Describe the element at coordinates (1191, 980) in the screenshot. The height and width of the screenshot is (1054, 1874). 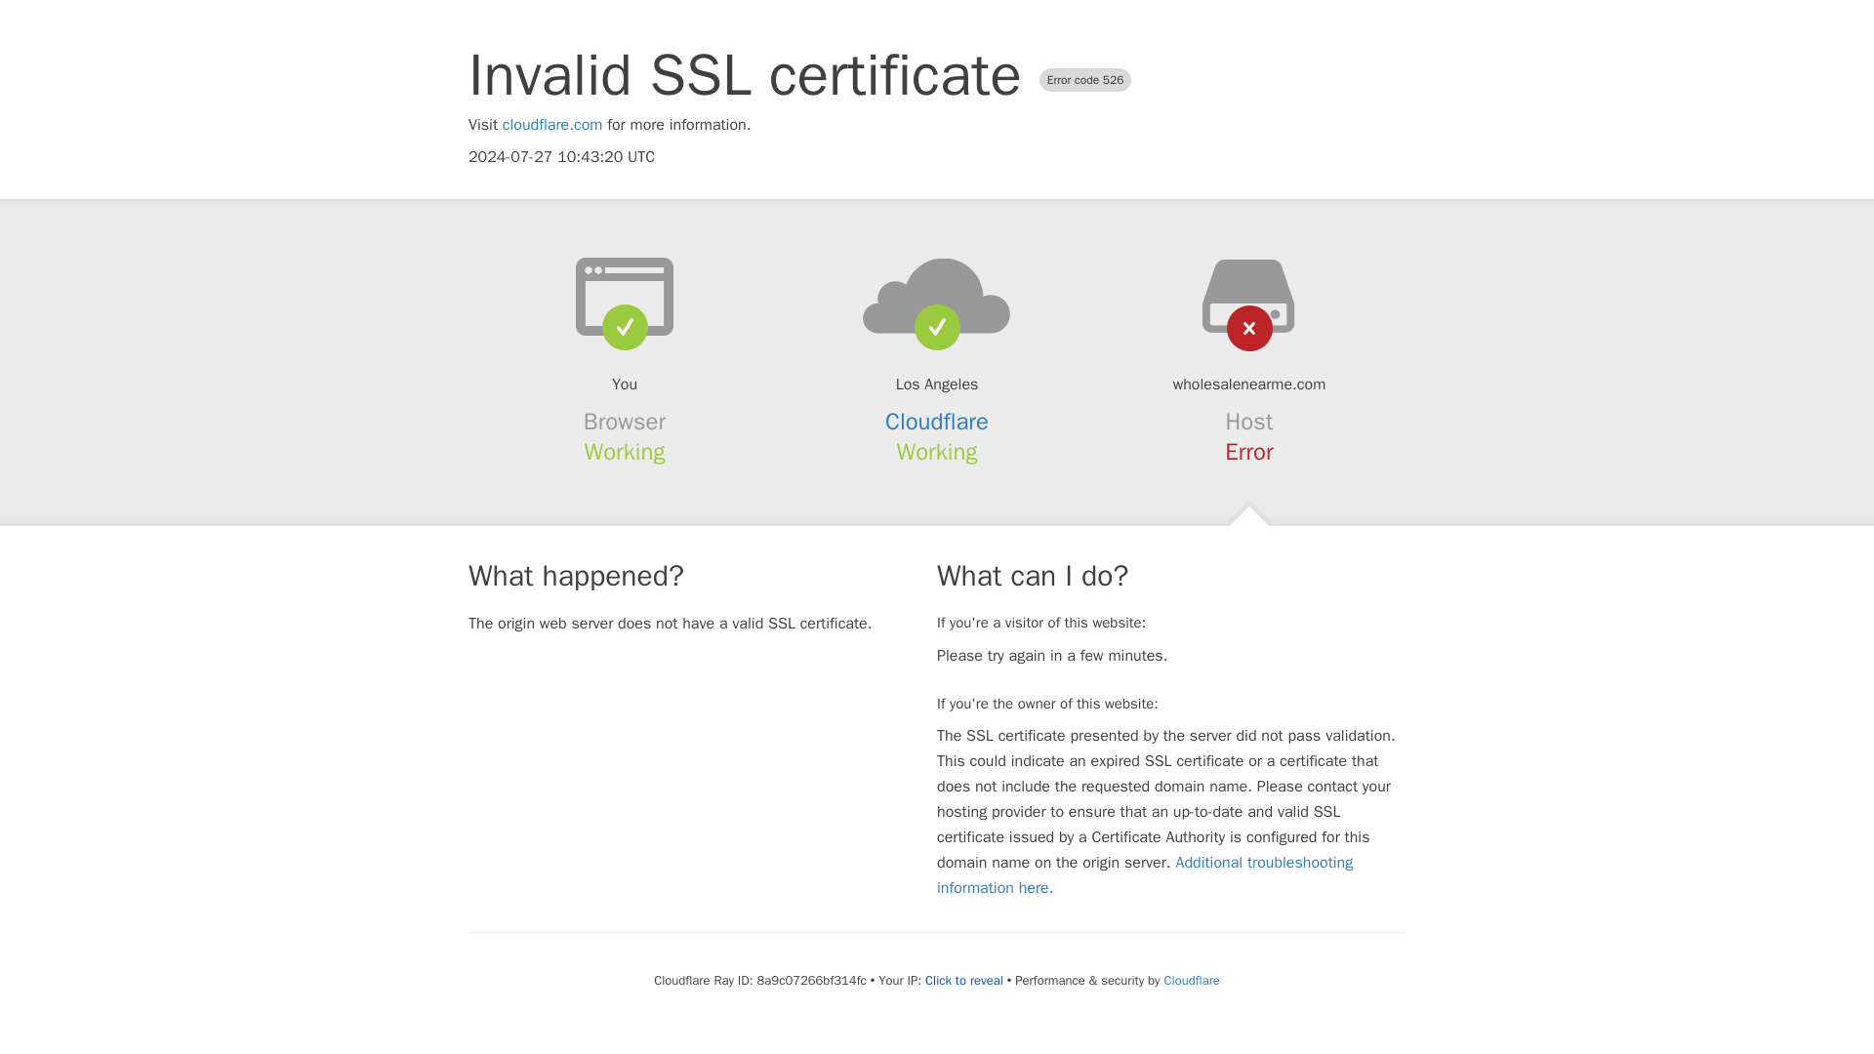
I see `Cloudflare` at that location.